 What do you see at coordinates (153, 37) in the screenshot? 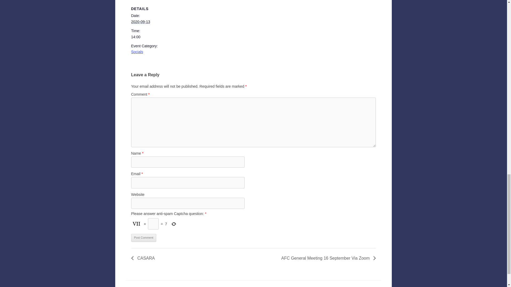
I see `2020-09-13` at bounding box center [153, 37].